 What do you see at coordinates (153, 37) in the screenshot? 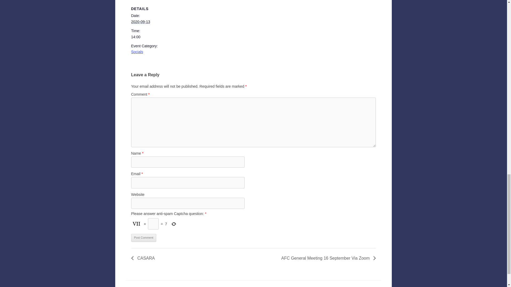
I see `2020-09-13` at bounding box center [153, 37].